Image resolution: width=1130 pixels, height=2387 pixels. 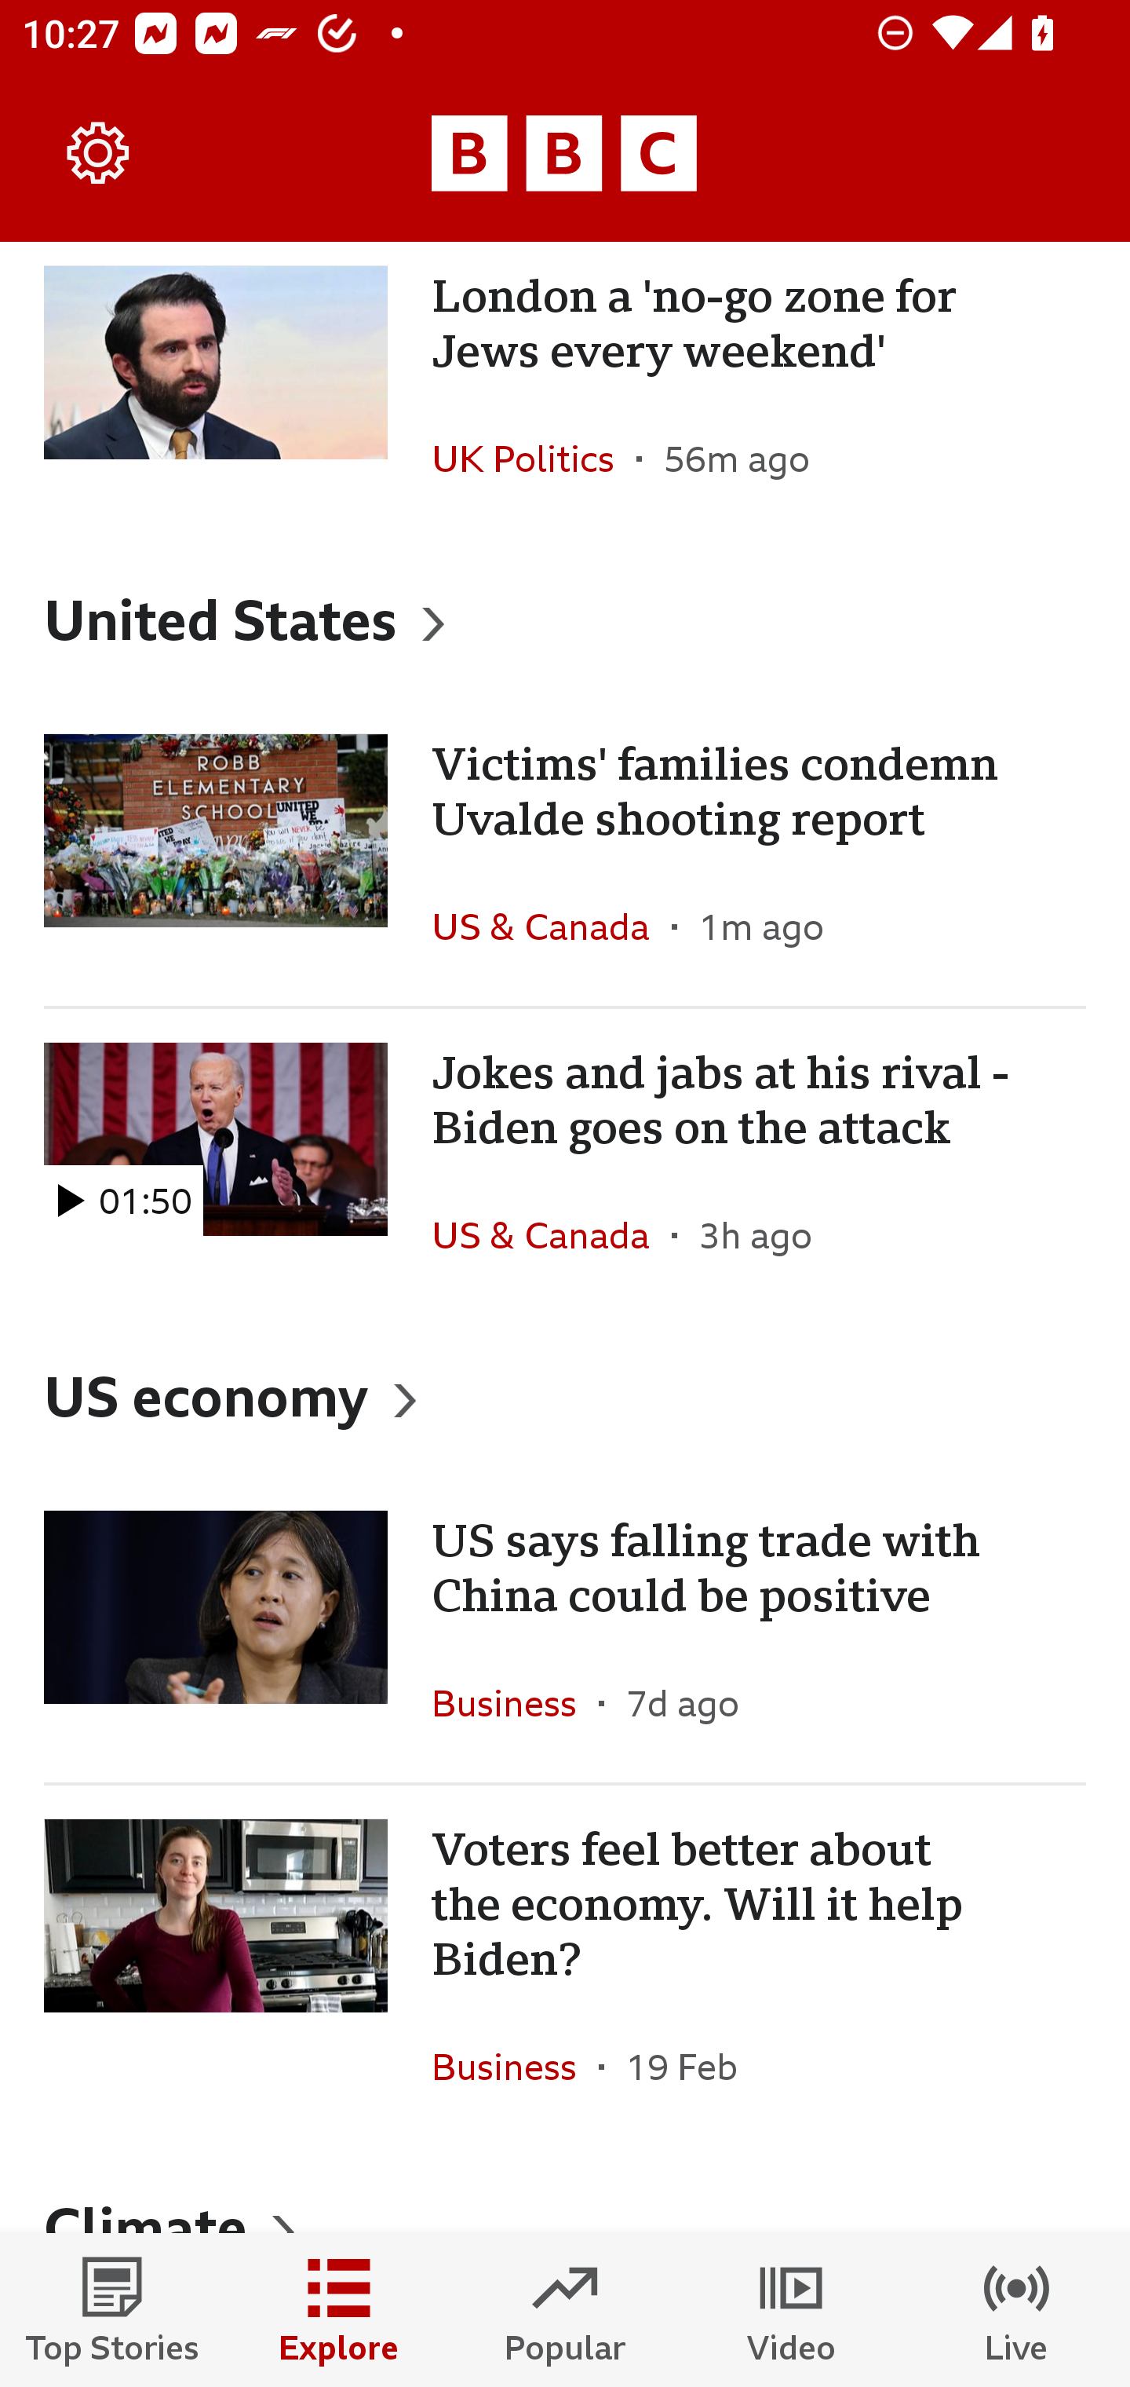 What do you see at coordinates (791, 2310) in the screenshot?
I see `Video` at bounding box center [791, 2310].